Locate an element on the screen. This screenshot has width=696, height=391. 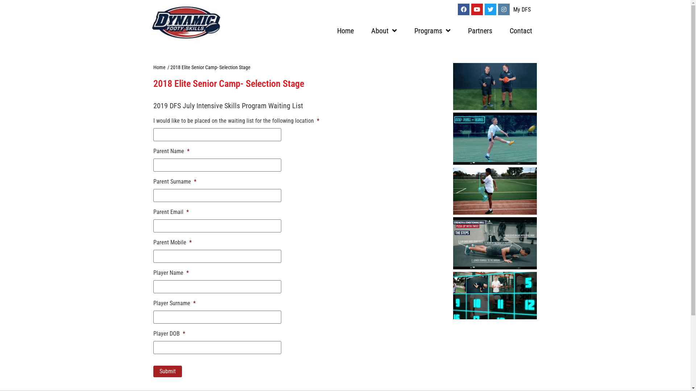
My DFS is located at coordinates (522, 9).